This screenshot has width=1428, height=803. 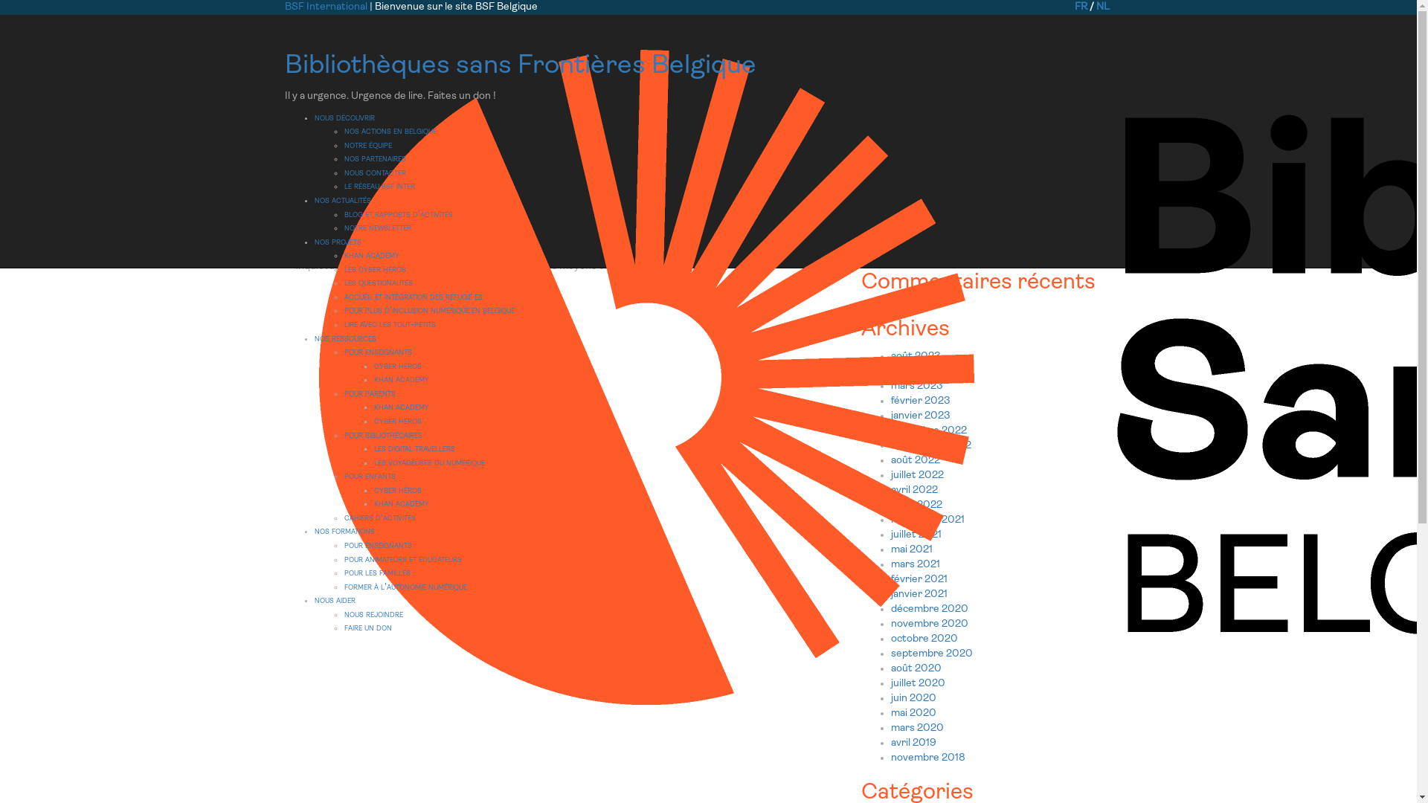 I want to click on juillet 2021, so click(x=916, y=535).